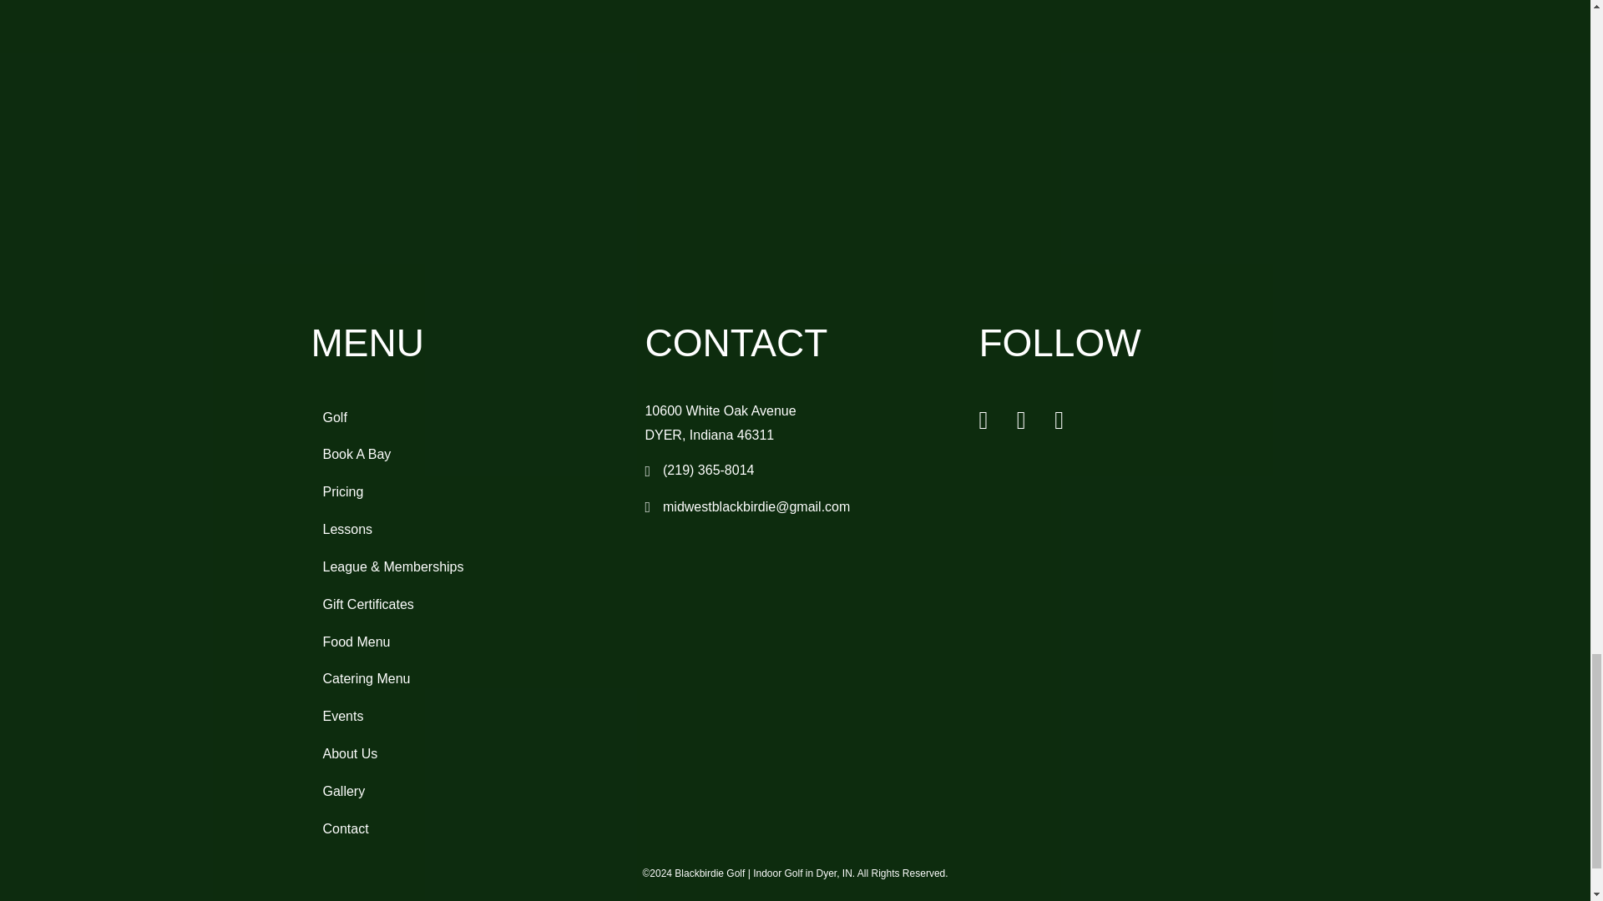  I want to click on Gift Certificates, so click(461, 605).